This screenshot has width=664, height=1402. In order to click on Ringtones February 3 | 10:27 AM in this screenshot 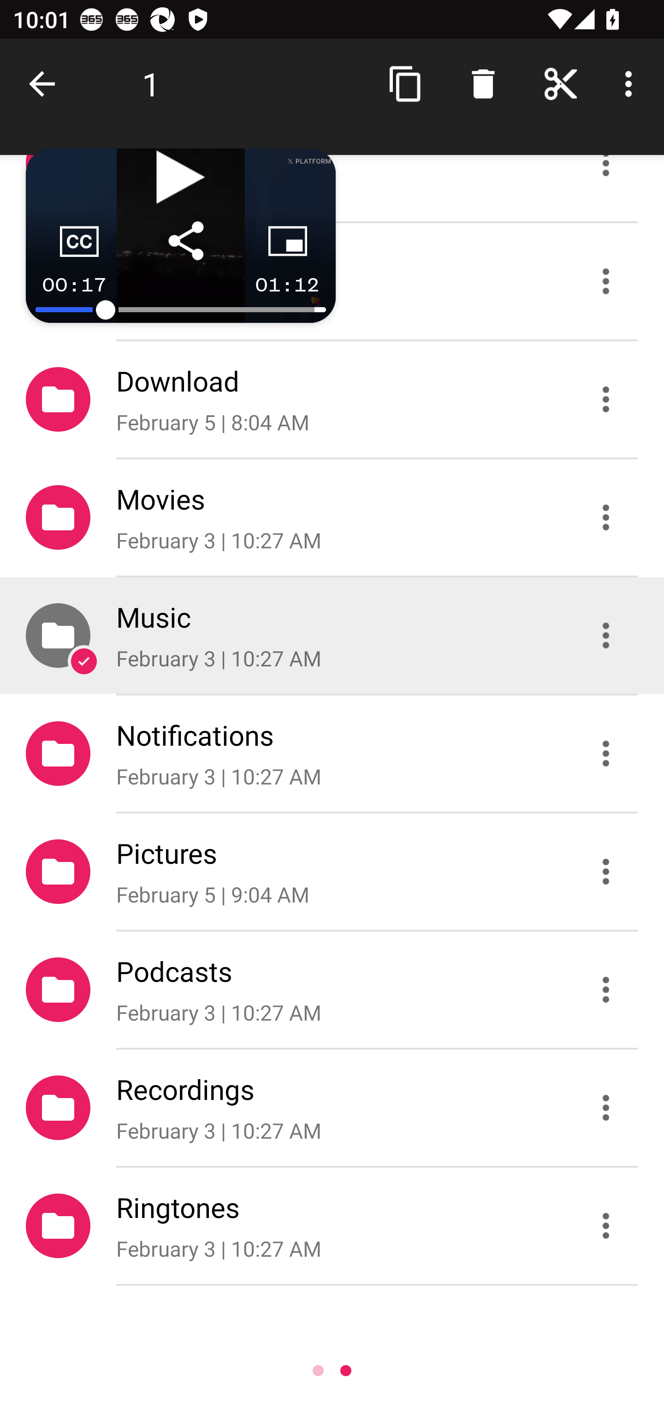, I will do `click(332, 1226)`.